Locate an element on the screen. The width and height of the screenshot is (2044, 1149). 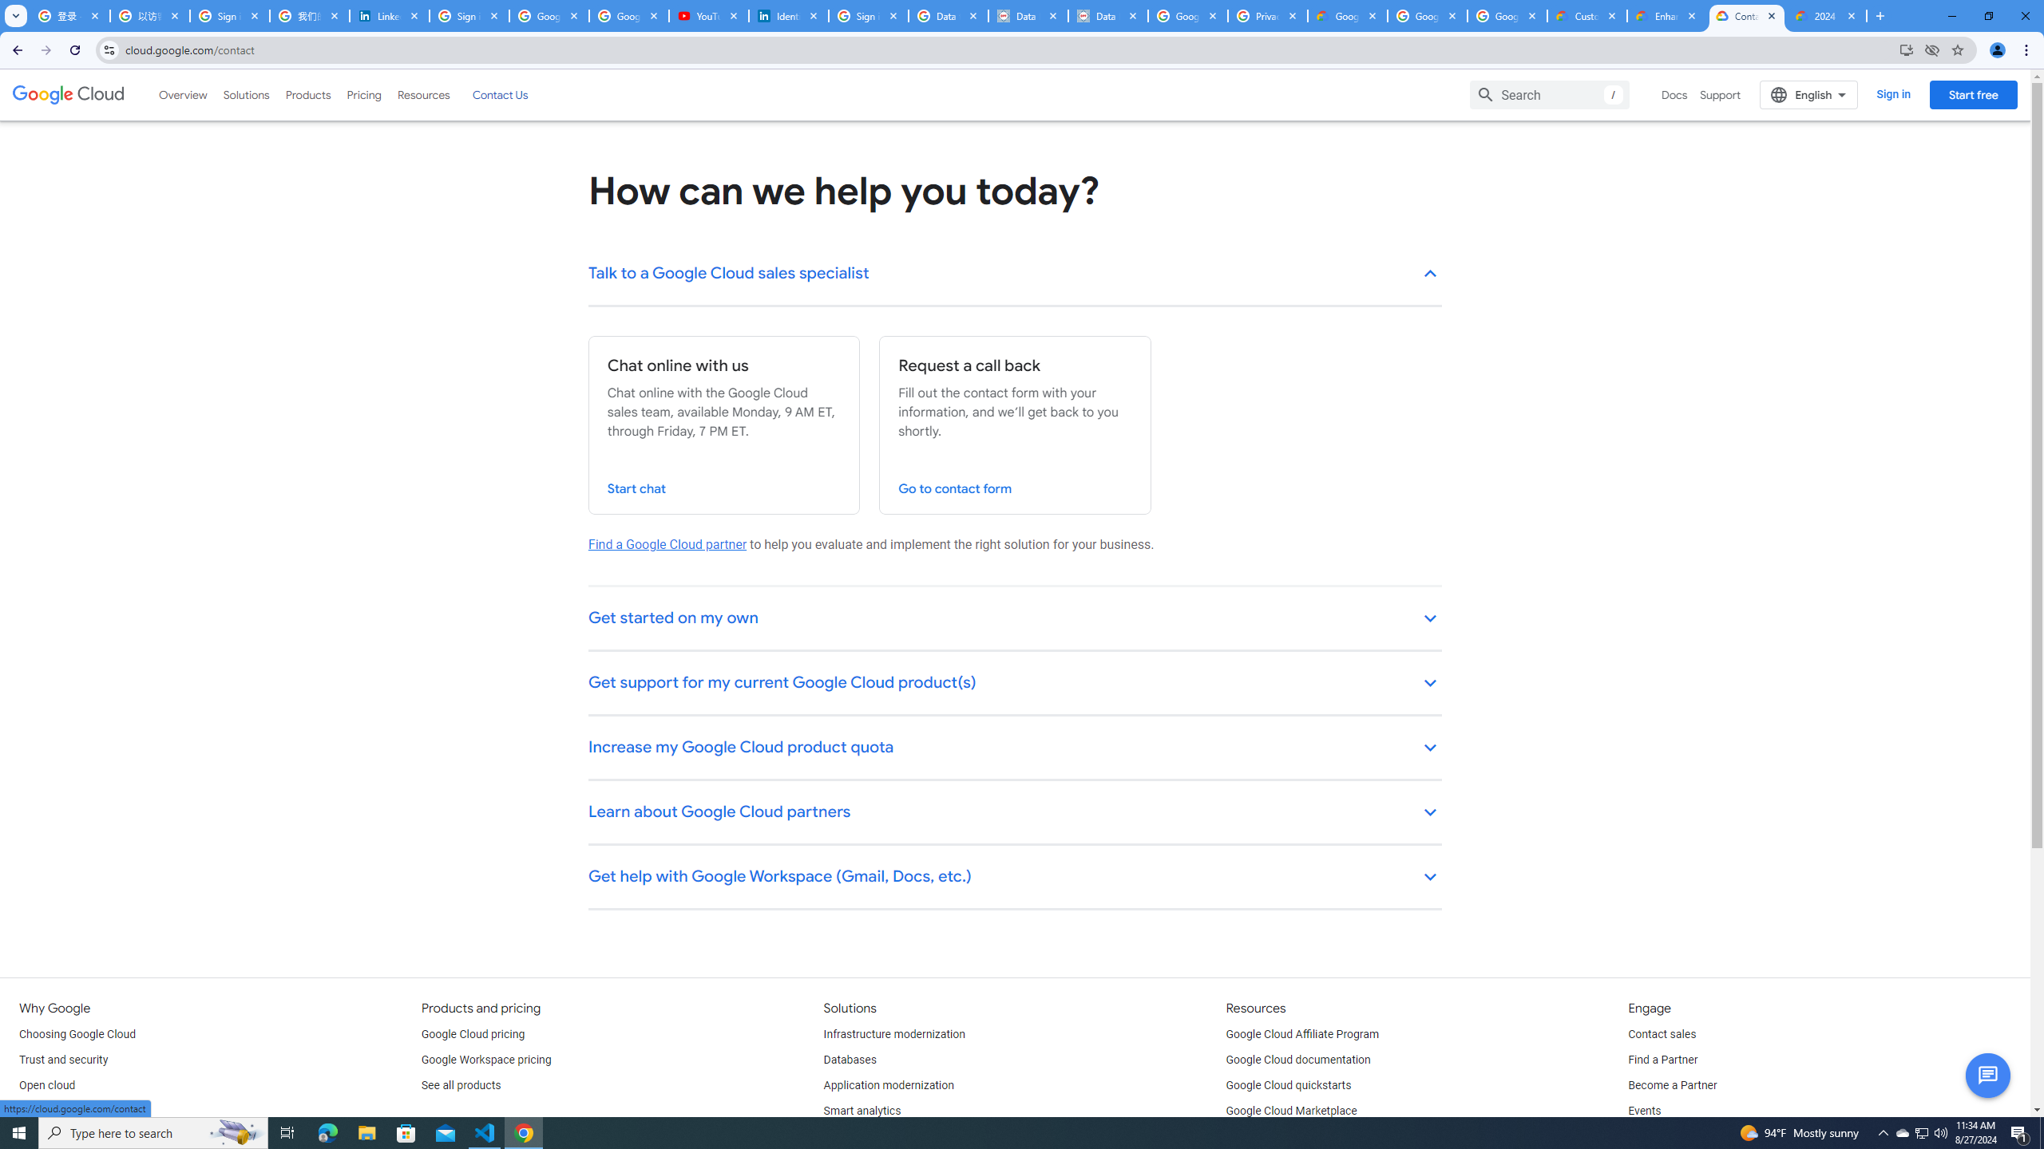
LinkedIn Privacy Policy is located at coordinates (390, 16).